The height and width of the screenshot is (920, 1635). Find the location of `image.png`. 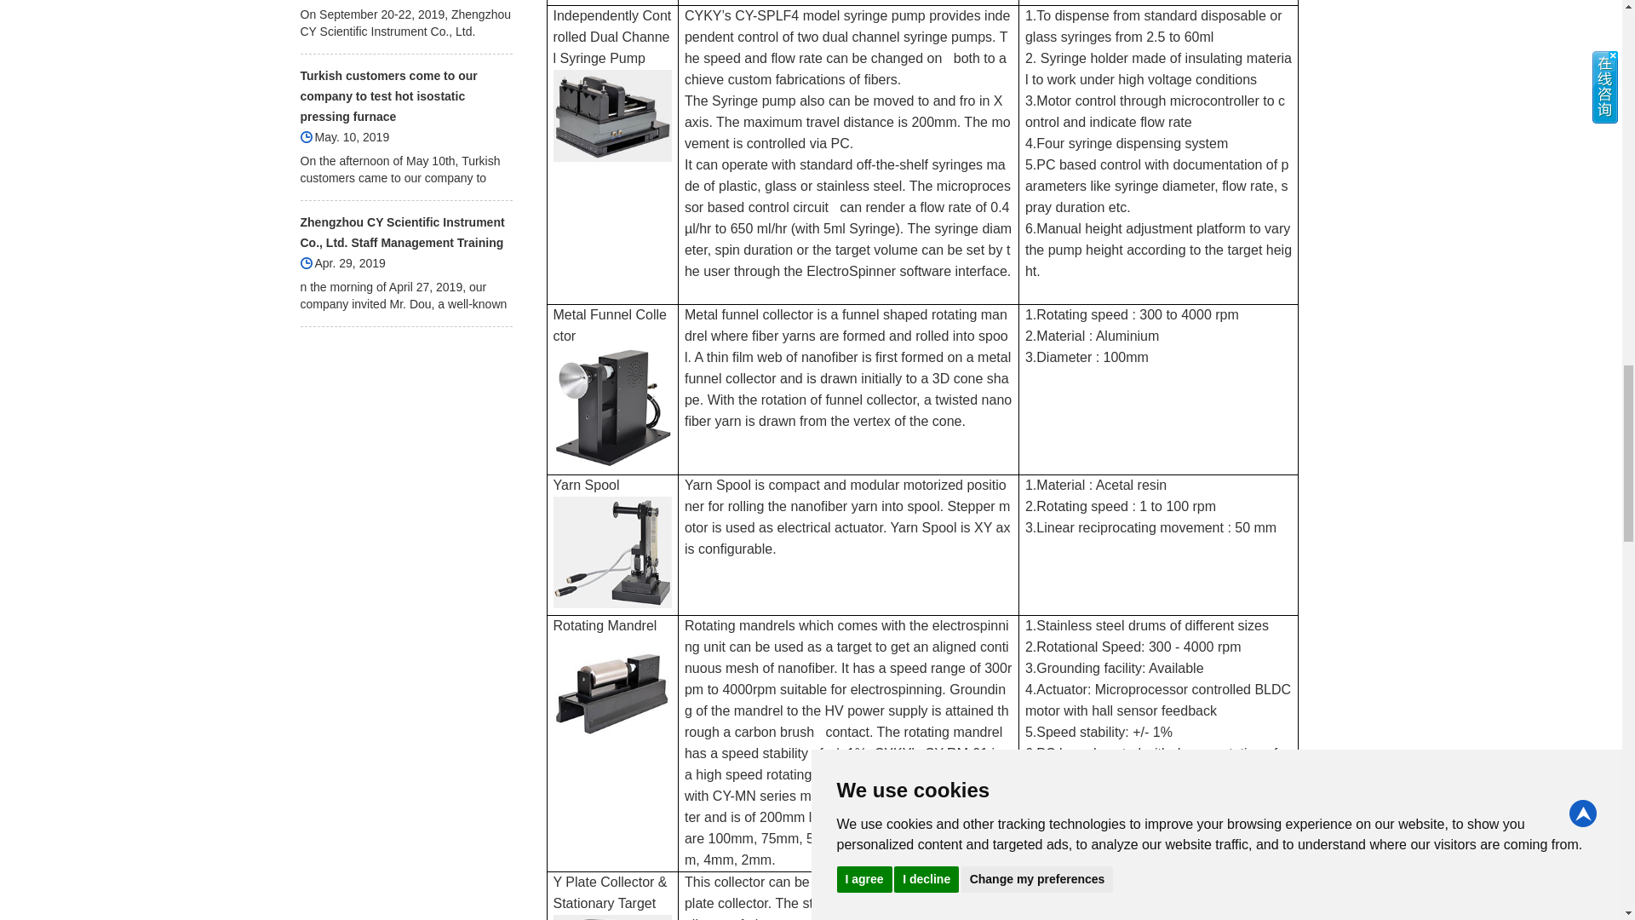

image.png is located at coordinates (613, 407).